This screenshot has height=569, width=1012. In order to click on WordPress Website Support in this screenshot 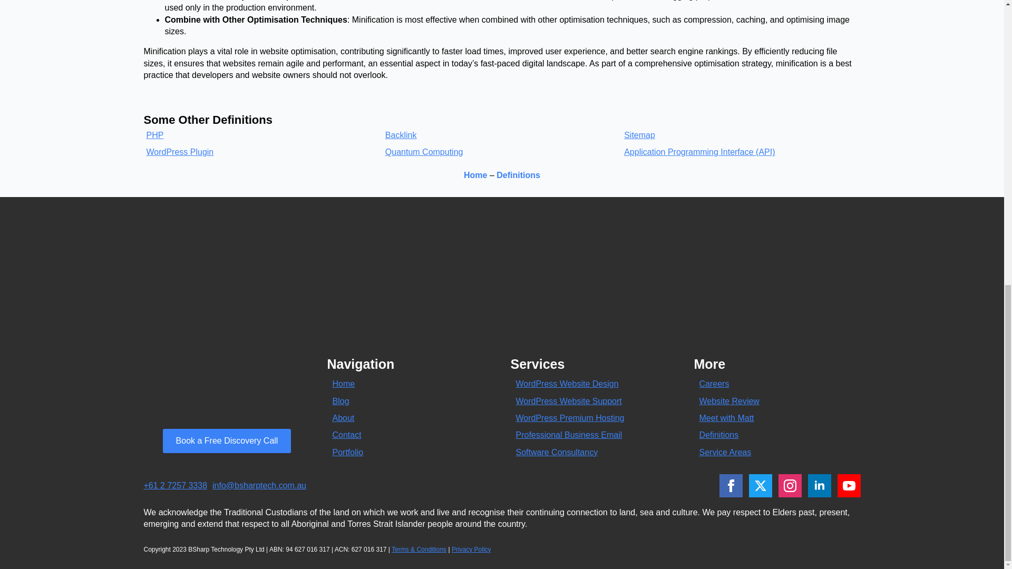, I will do `click(568, 401)`.